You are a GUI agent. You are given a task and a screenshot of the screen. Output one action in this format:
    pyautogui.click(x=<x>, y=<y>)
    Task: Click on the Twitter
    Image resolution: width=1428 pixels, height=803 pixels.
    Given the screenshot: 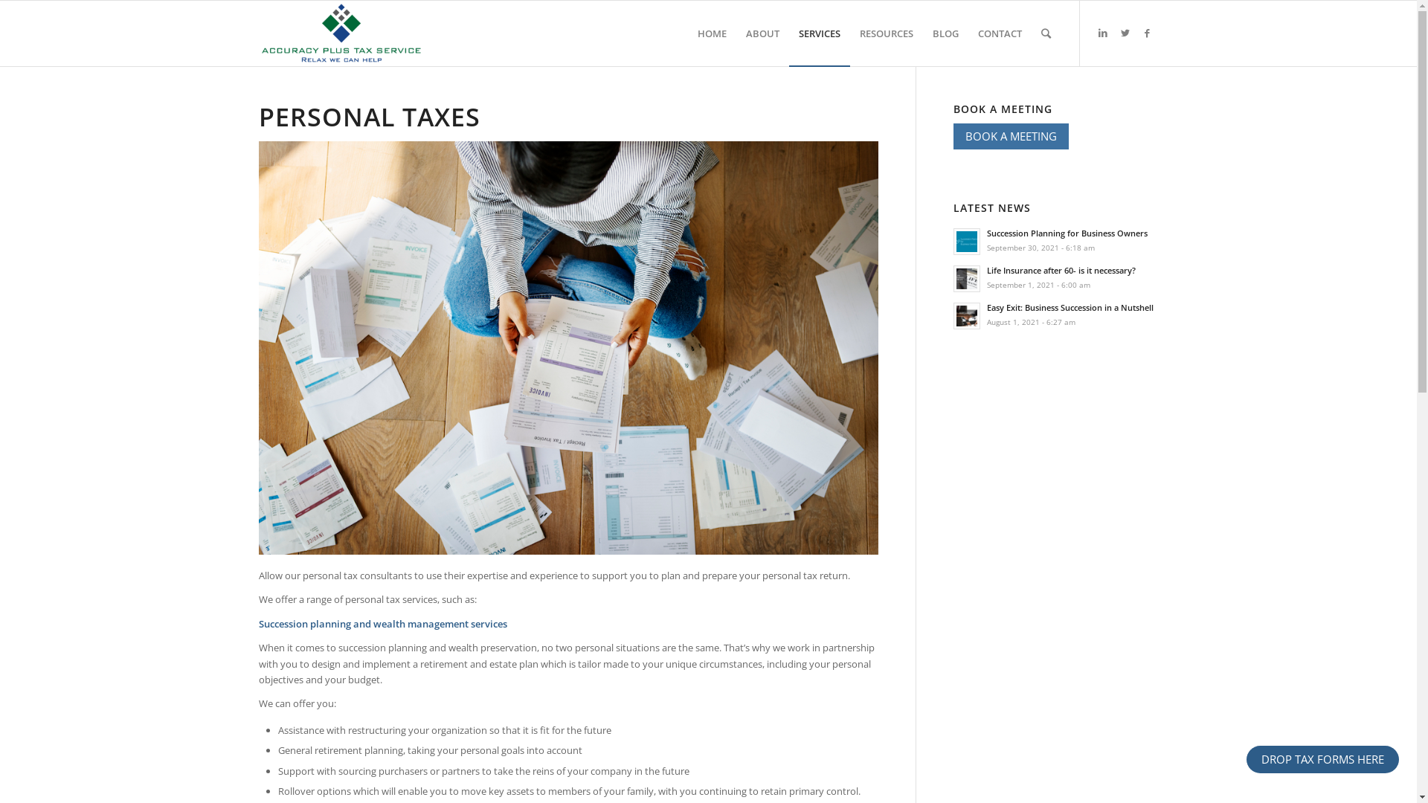 What is the action you would take?
    pyautogui.click(x=1125, y=33)
    